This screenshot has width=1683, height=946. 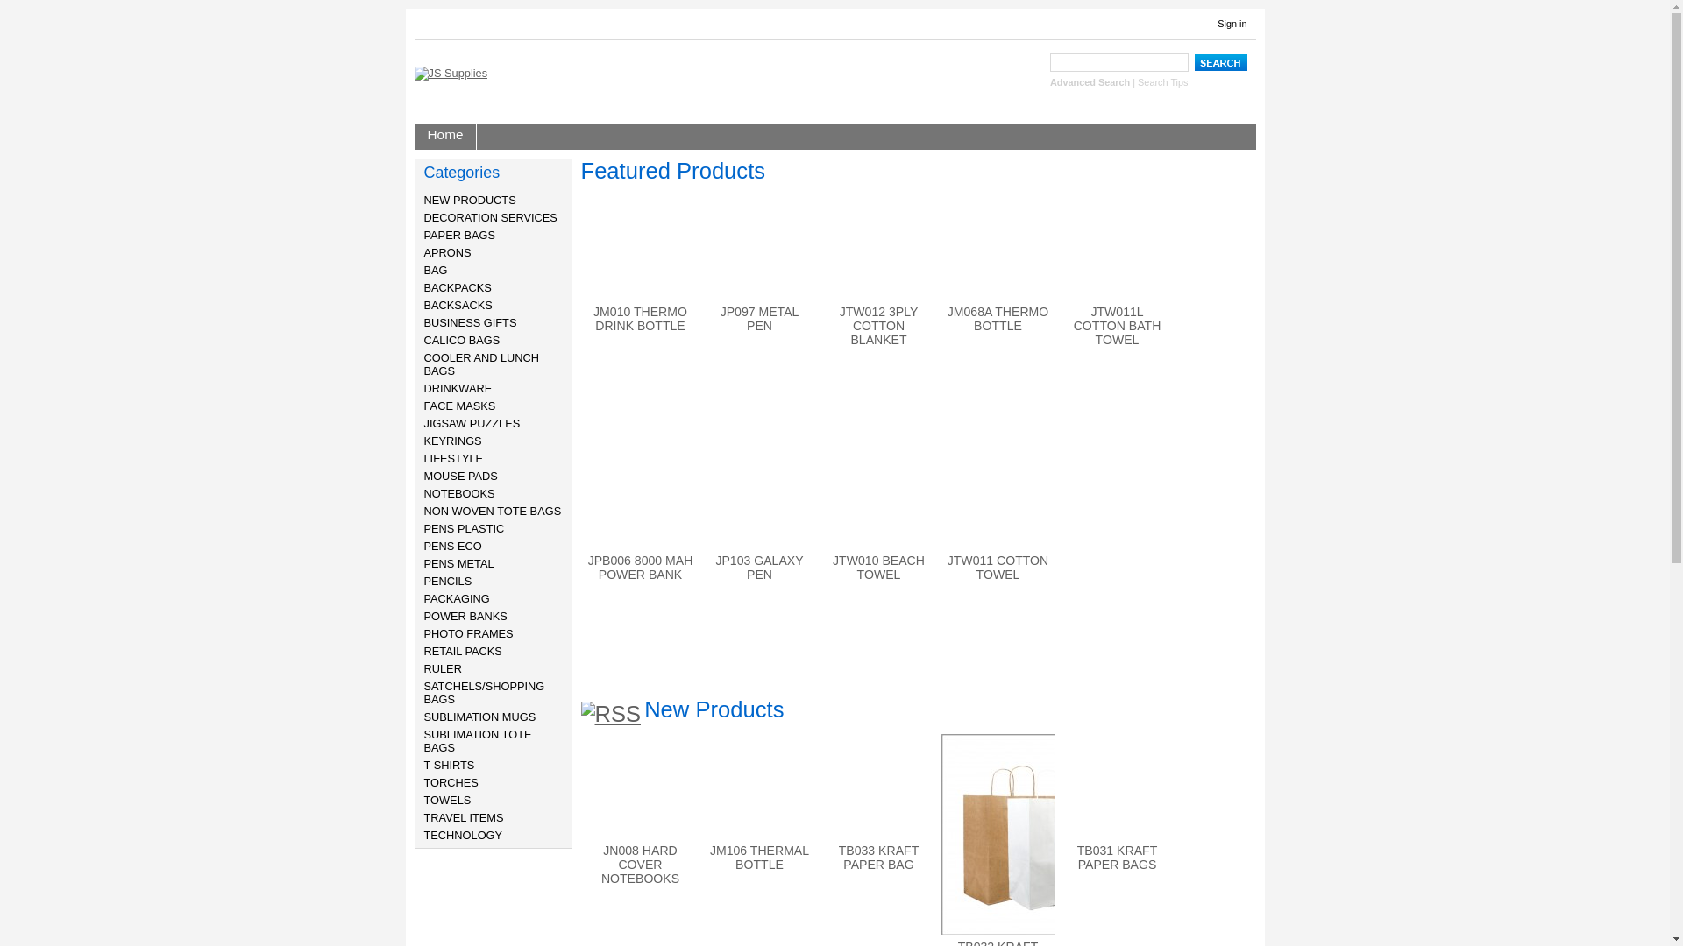 I want to click on NOTEBOOKS, so click(x=459, y=494).